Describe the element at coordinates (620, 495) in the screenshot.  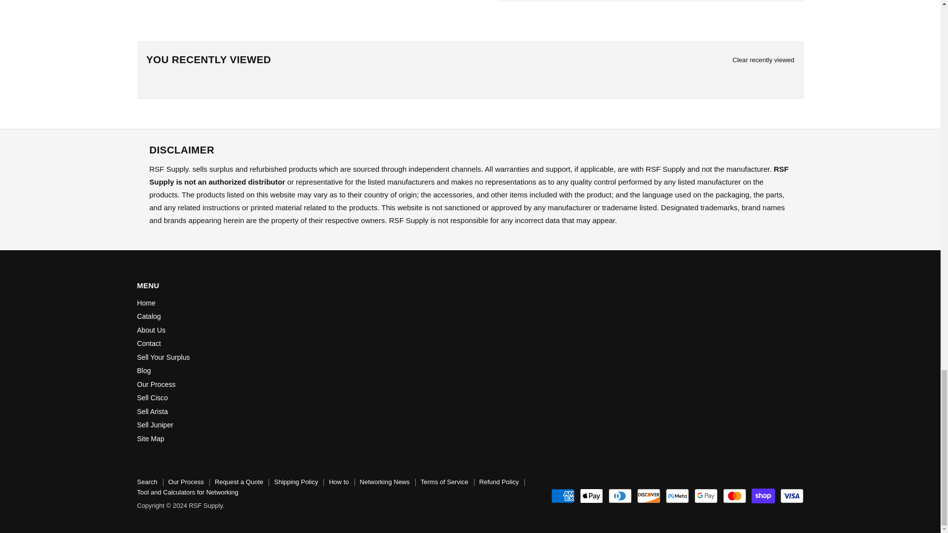
I see `Diners Club` at that location.